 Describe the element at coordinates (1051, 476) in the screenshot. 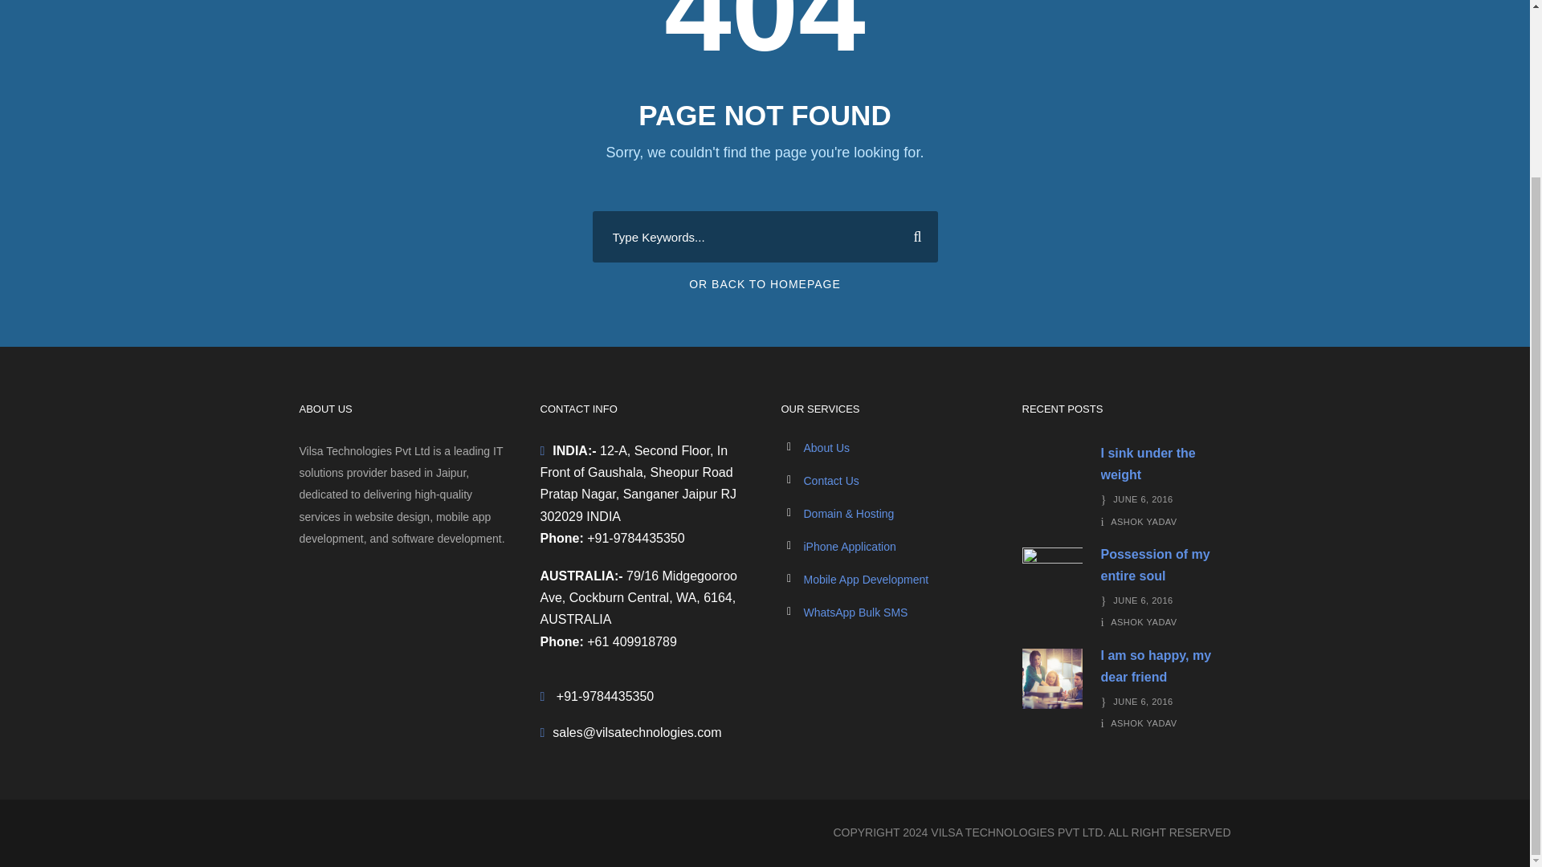

I see `laptop-mobile` at that location.